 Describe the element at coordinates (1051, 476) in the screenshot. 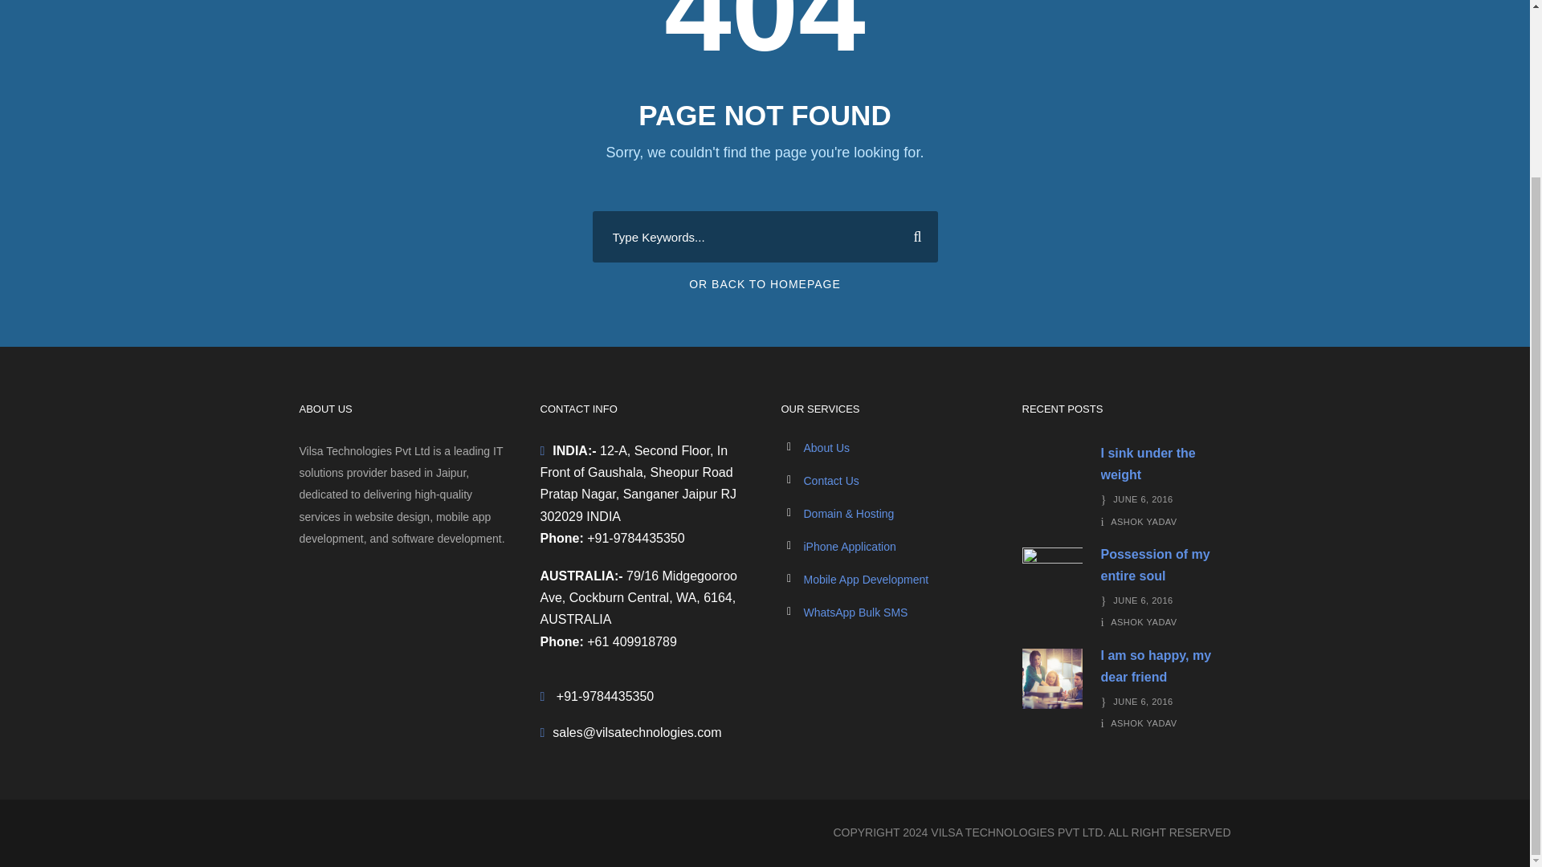

I see `laptop-mobile` at that location.